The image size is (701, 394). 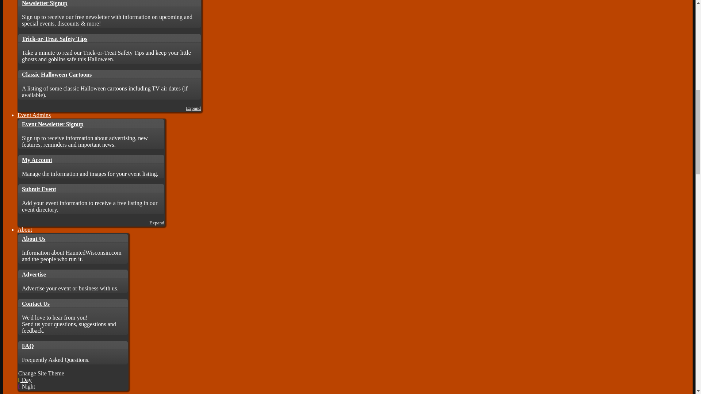 What do you see at coordinates (73, 274) in the screenshot?
I see `Advertise` at bounding box center [73, 274].